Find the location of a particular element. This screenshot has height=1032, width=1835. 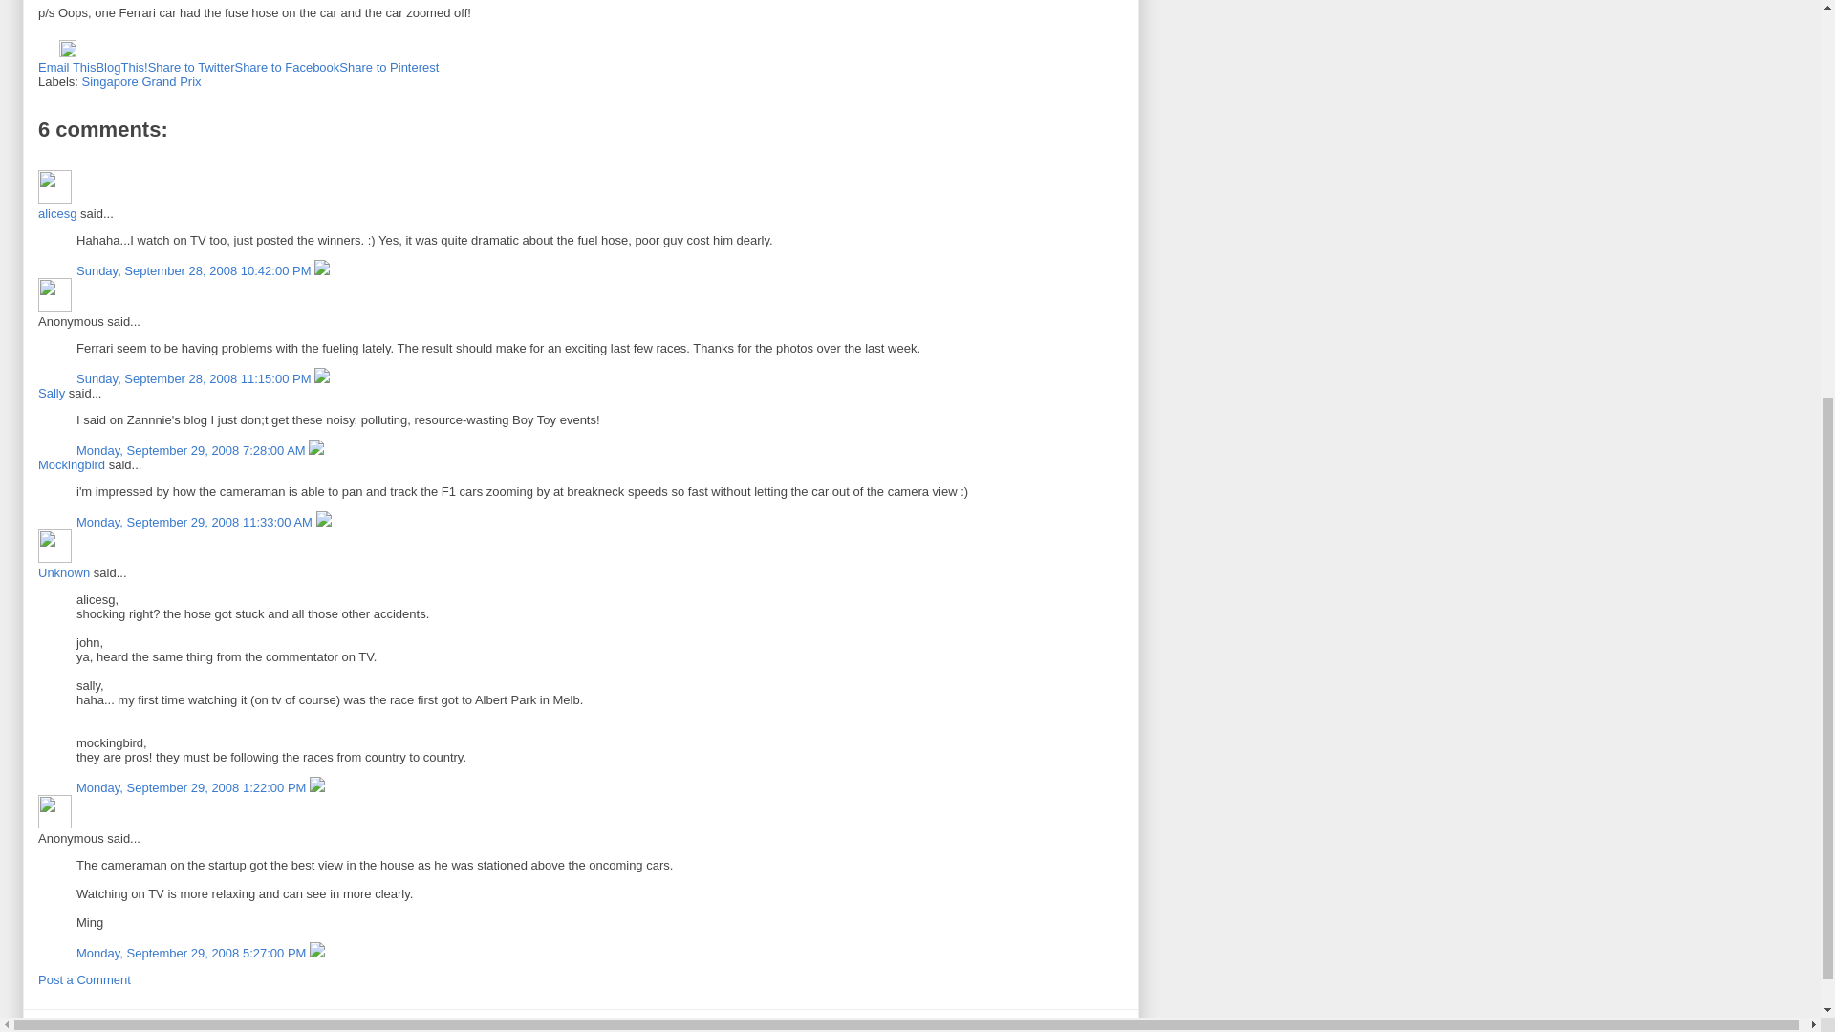

Share to Twitter is located at coordinates (191, 67).